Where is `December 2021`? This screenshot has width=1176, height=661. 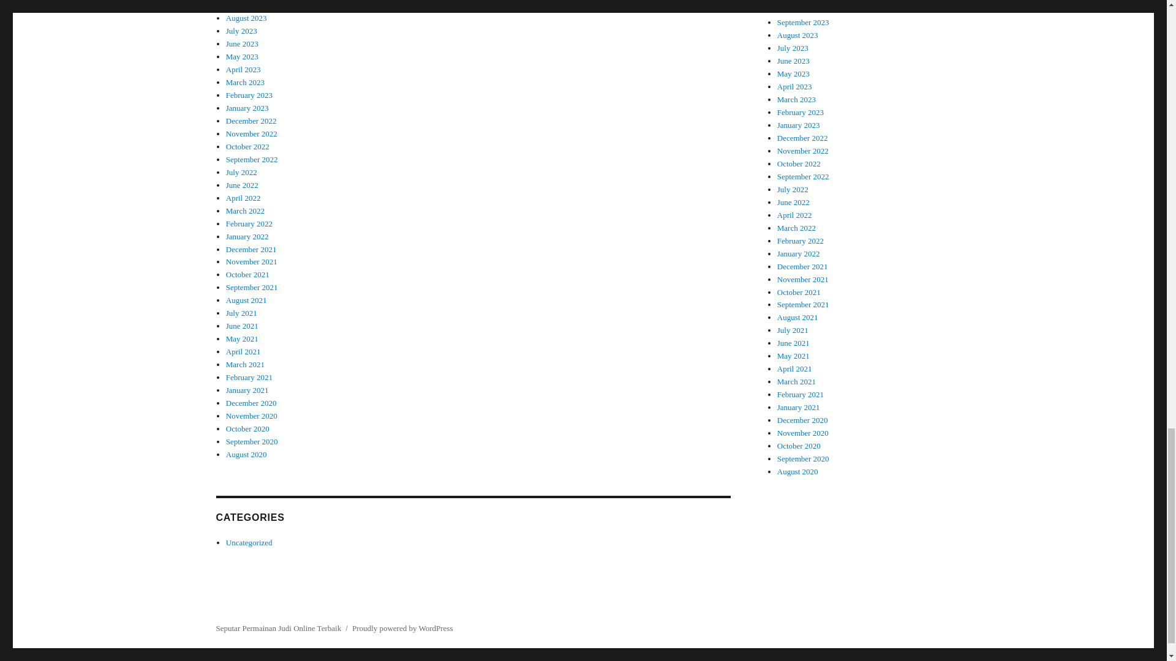
December 2021 is located at coordinates (251, 248).